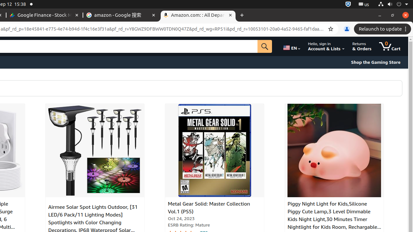 This screenshot has width=413, height=232. I want to click on :1.72/StatusNotifierItem, so click(348, 5).